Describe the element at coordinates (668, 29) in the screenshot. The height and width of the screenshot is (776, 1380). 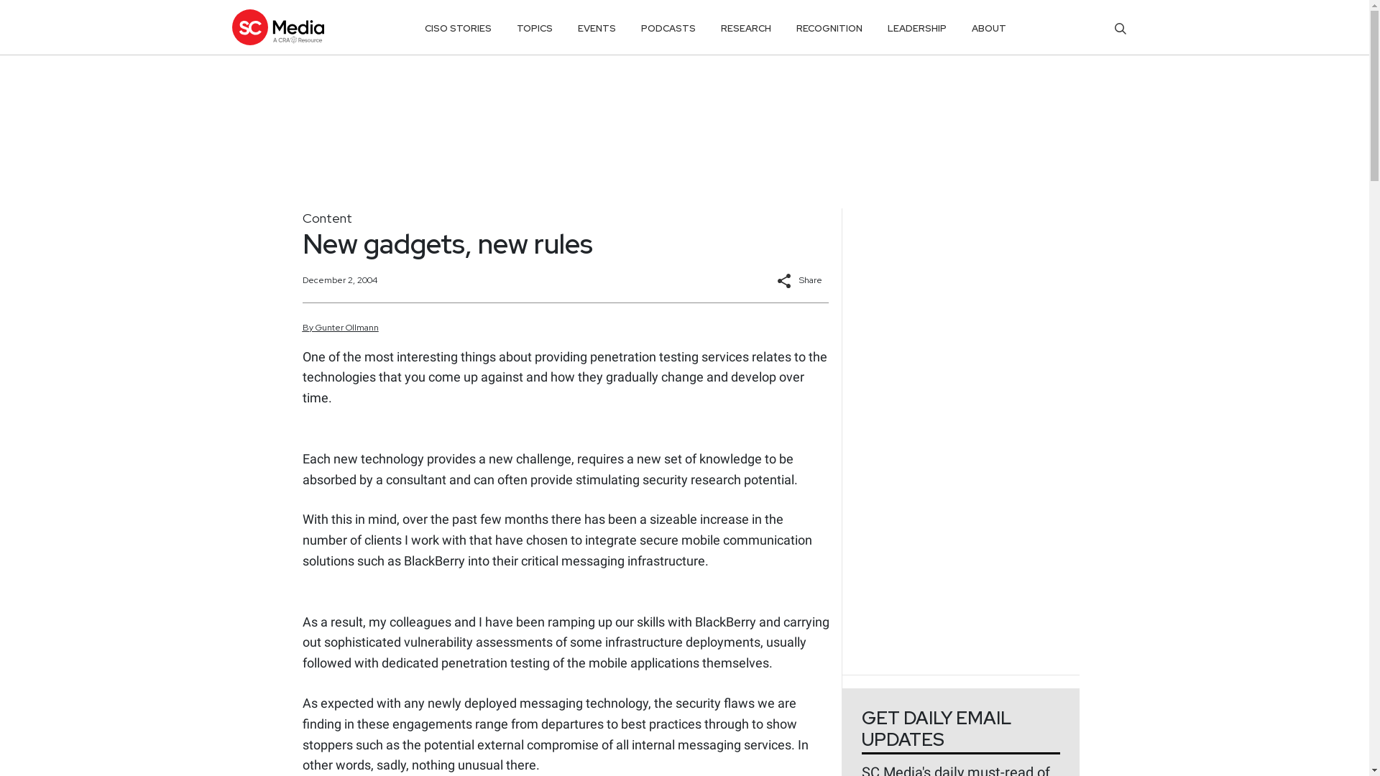
I see `PODCASTS` at that location.